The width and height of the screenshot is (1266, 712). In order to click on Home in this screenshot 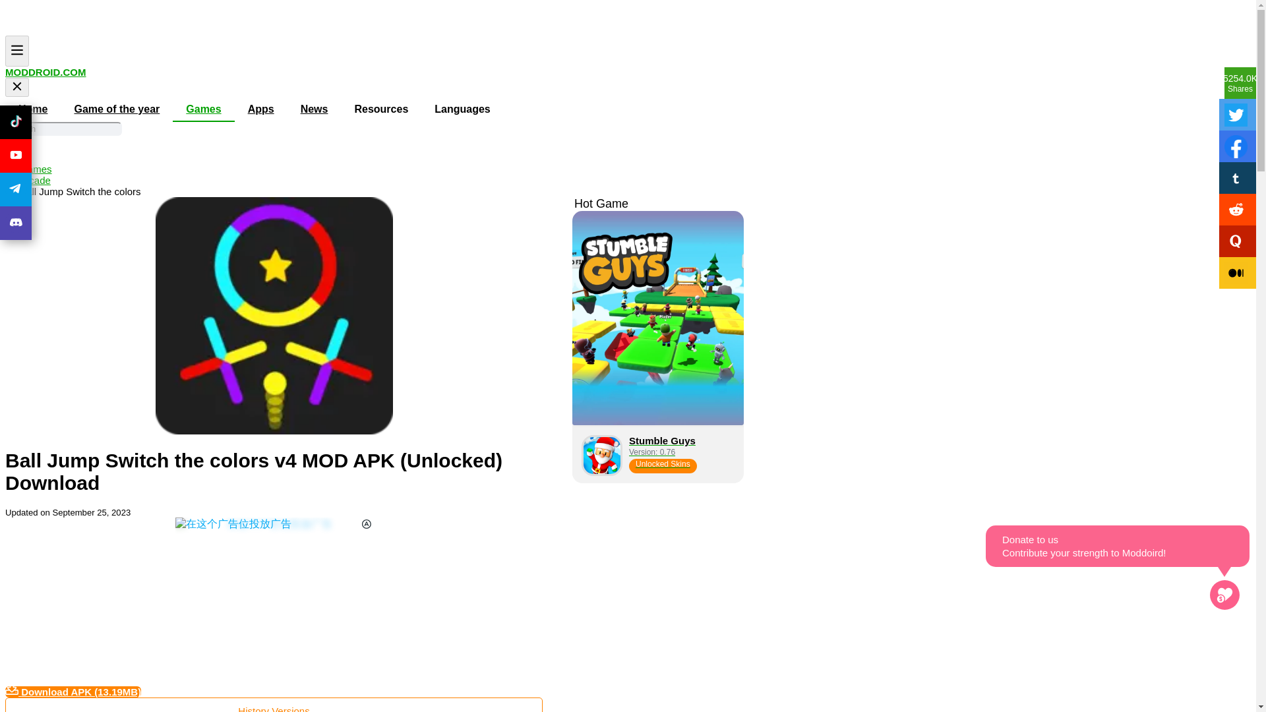, I will do `click(34, 179)`.